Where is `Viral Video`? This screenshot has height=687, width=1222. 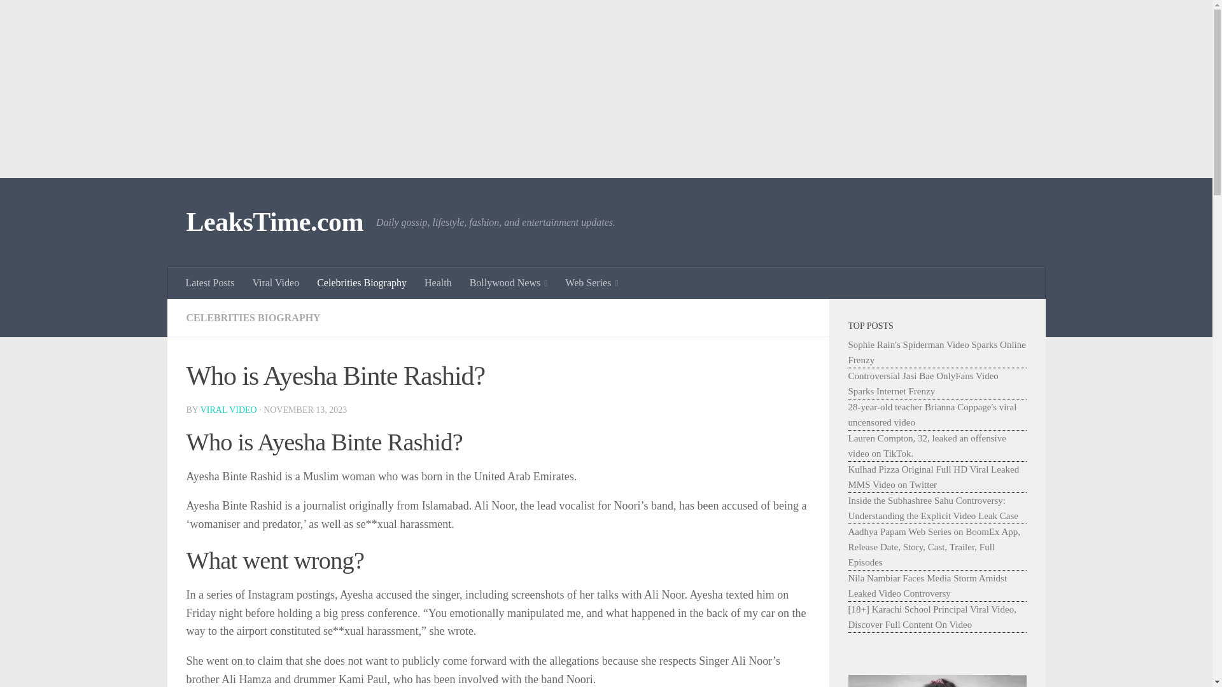 Viral Video is located at coordinates (275, 282).